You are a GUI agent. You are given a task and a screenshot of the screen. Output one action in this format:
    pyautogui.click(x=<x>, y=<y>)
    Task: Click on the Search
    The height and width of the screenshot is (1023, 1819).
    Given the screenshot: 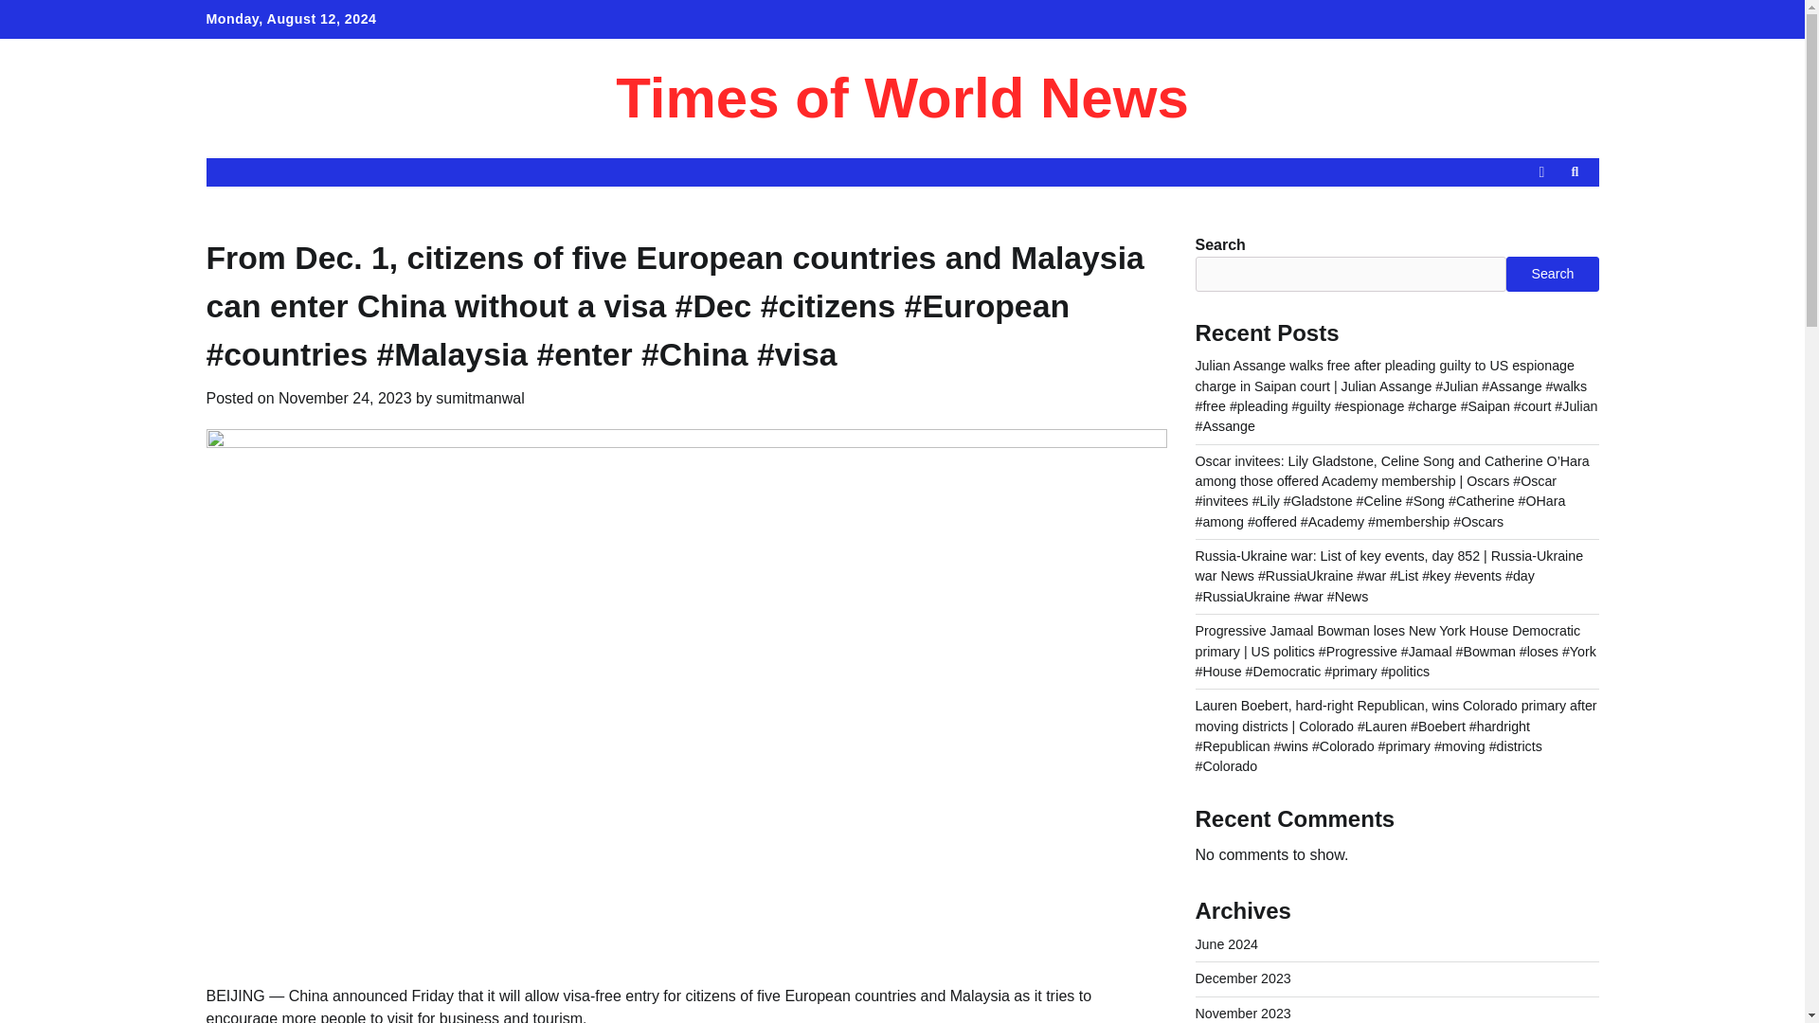 What is the action you would take?
    pyautogui.click(x=1540, y=216)
    